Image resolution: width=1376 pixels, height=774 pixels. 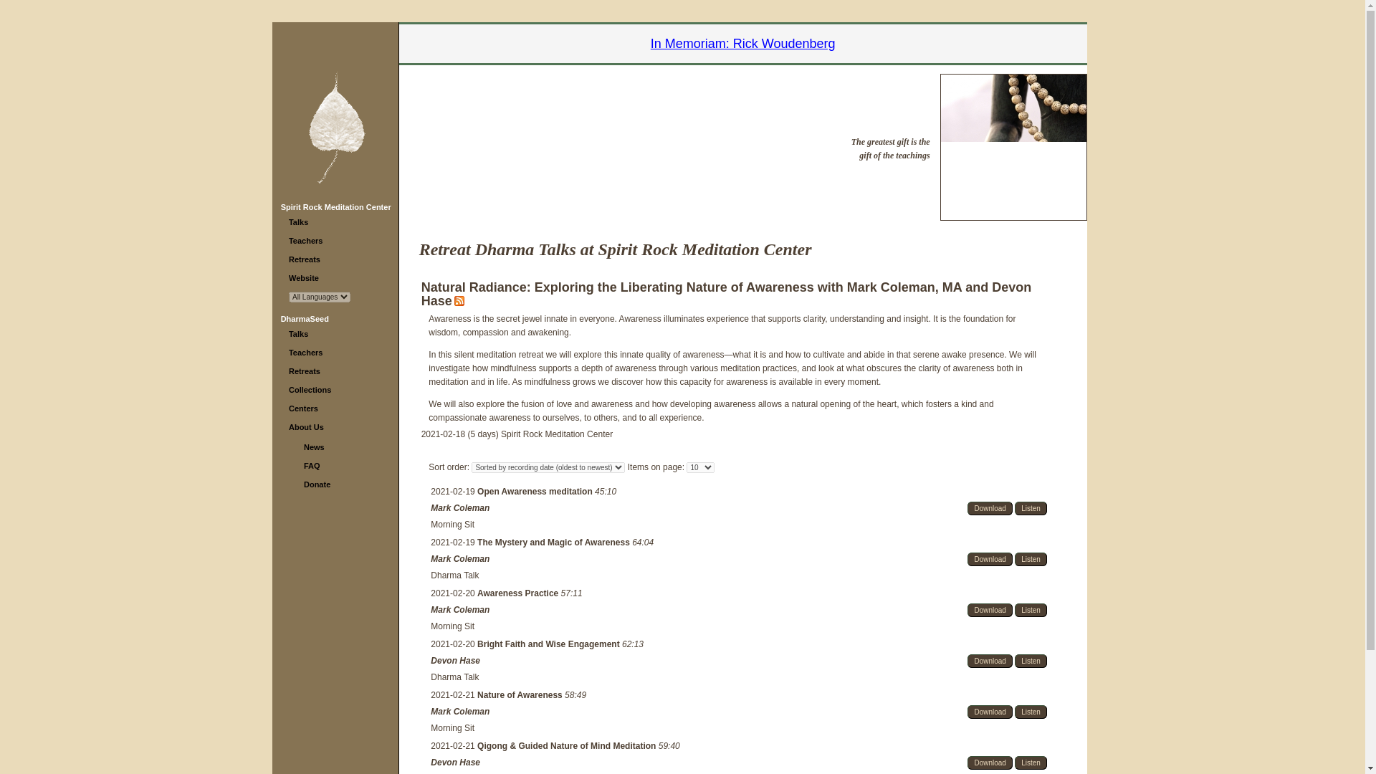 What do you see at coordinates (335, 206) in the screenshot?
I see `Spirit Rock Meditation Center` at bounding box center [335, 206].